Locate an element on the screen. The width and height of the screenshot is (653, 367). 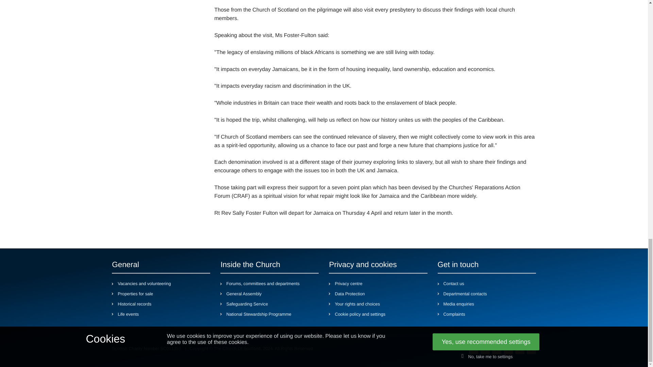
Media enquiries is located at coordinates (458, 304).